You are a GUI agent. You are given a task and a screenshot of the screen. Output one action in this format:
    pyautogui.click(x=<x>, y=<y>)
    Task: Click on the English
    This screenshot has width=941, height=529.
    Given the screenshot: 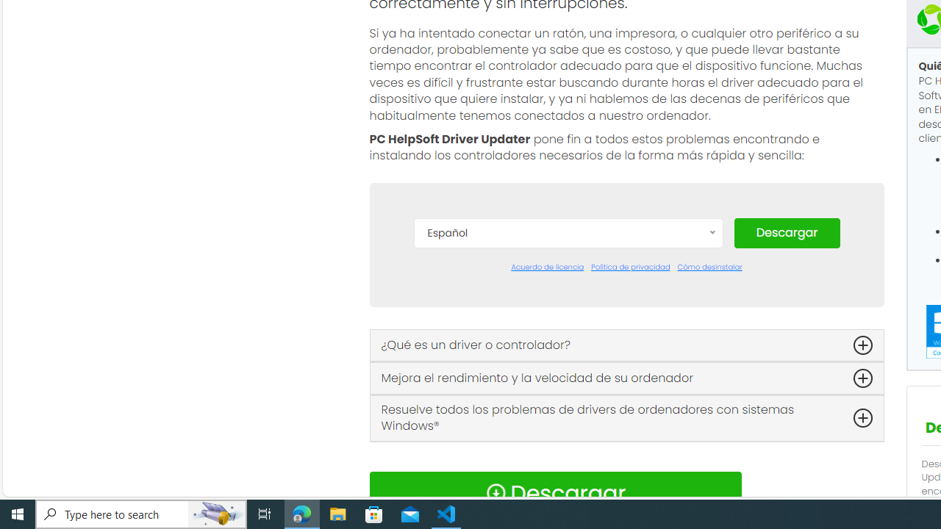 What is the action you would take?
    pyautogui.click(x=568, y=369)
    